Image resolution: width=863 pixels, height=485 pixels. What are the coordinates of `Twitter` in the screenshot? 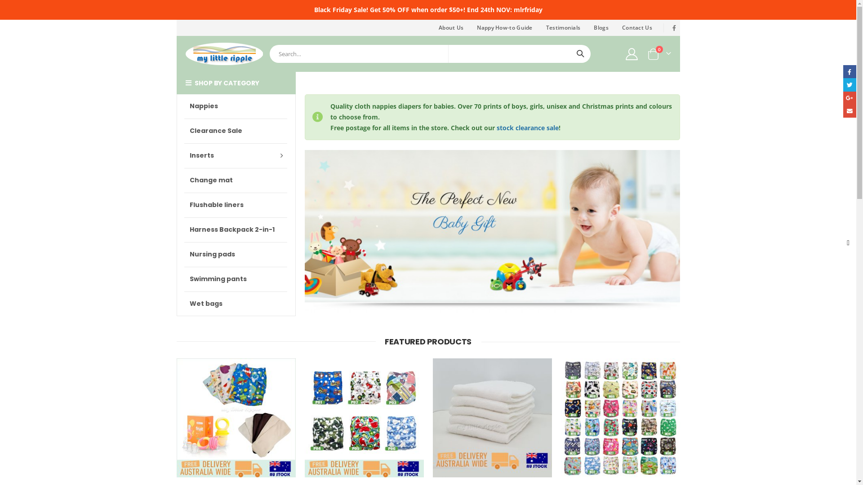 It's located at (850, 84).